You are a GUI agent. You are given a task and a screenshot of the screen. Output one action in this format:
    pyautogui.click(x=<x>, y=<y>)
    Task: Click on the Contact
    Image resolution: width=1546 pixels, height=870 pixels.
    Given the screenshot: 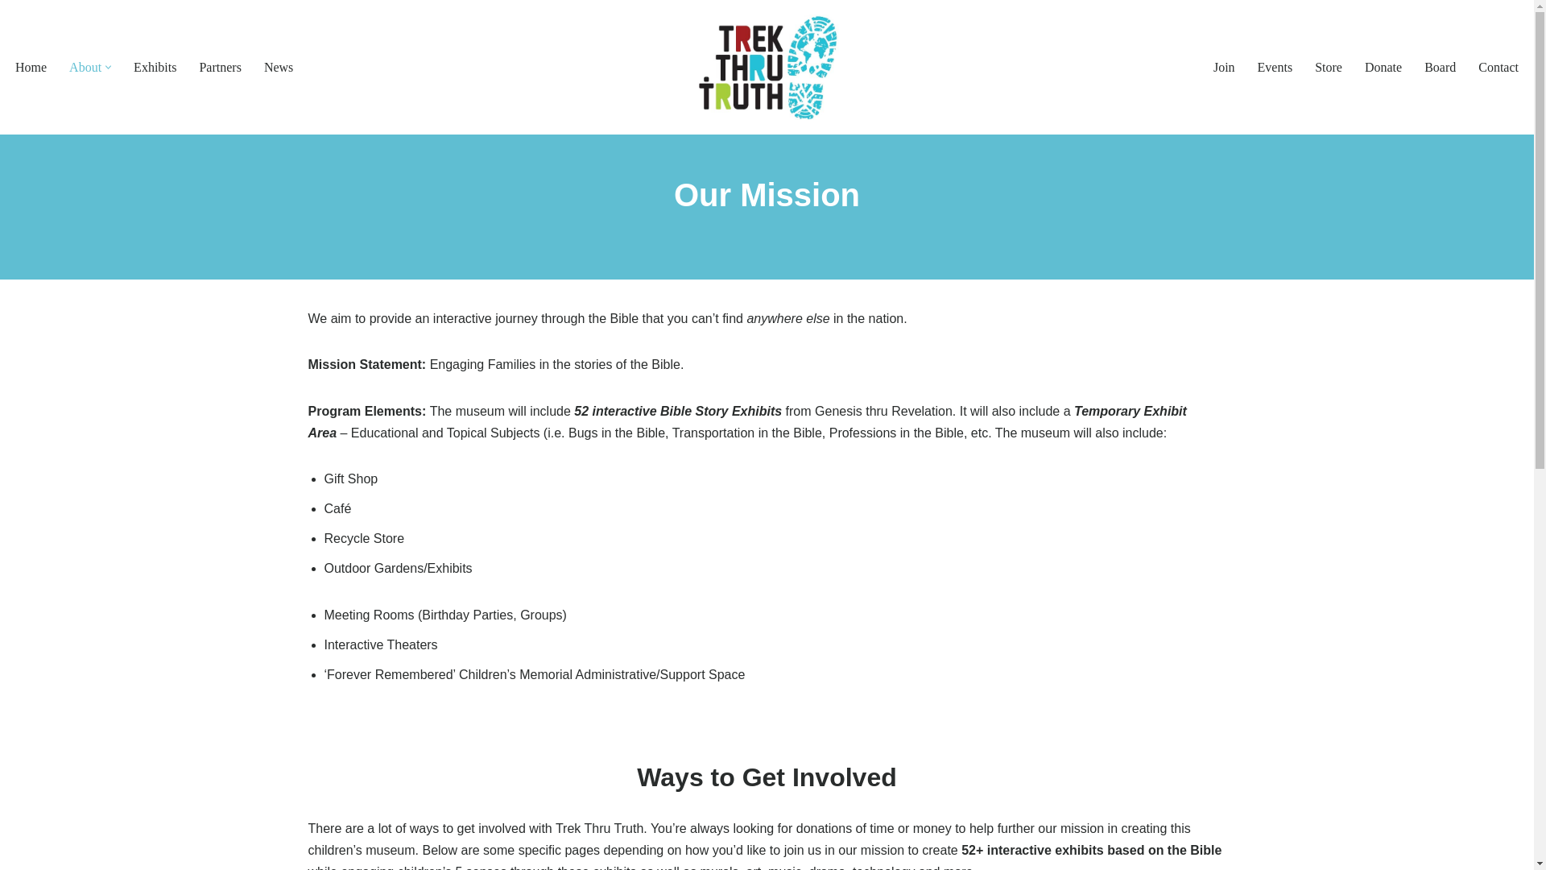 What is the action you would take?
    pyautogui.click(x=1498, y=68)
    